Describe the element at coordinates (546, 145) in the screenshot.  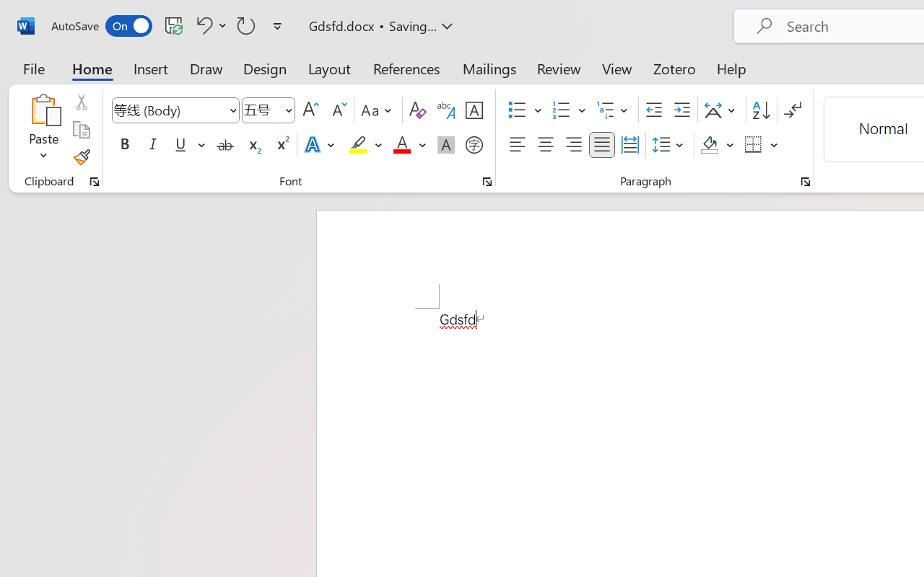
I see `Center` at that location.